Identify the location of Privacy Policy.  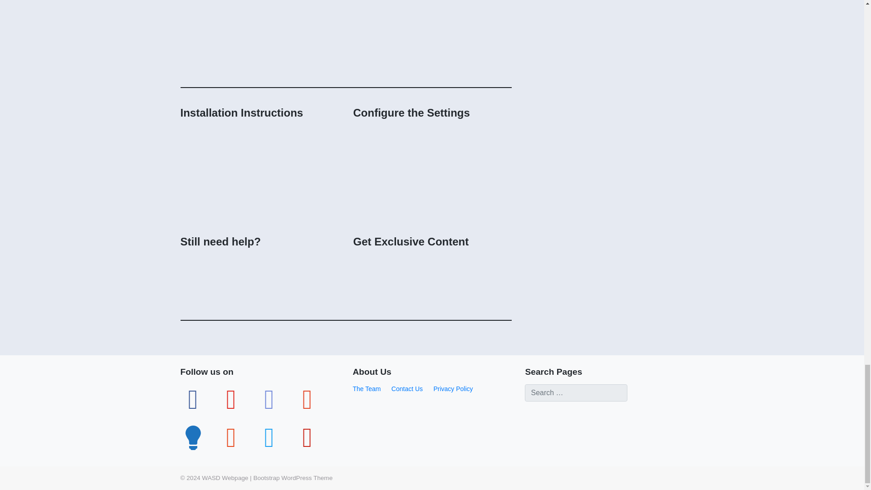
(453, 388).